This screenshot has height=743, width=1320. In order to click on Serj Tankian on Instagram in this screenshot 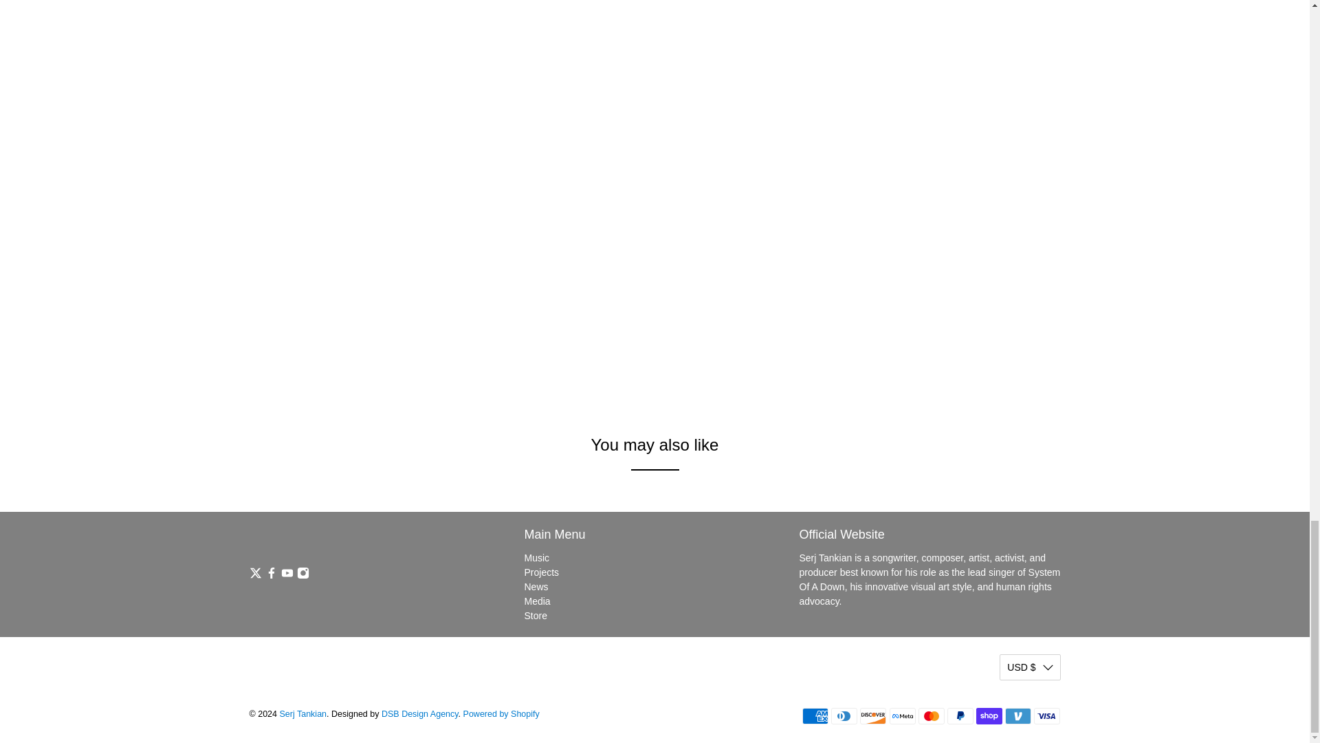, I will do `click(302, 575)`.